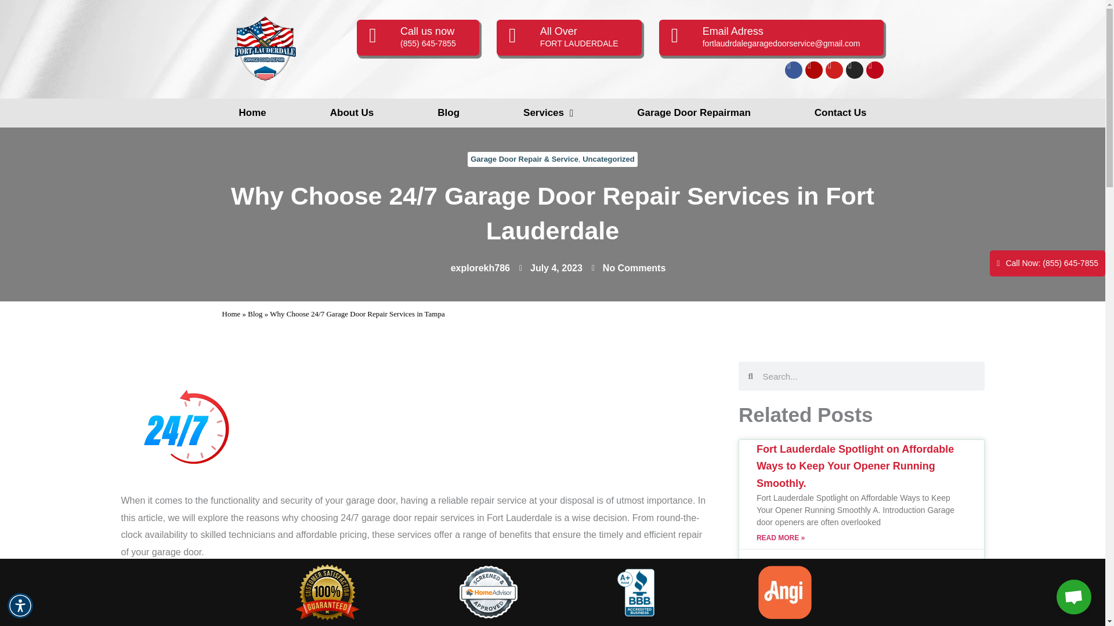  What do you see at coordinates (252, 112) in the screenshot?
I see `Home` at bounding box center [252, 112].